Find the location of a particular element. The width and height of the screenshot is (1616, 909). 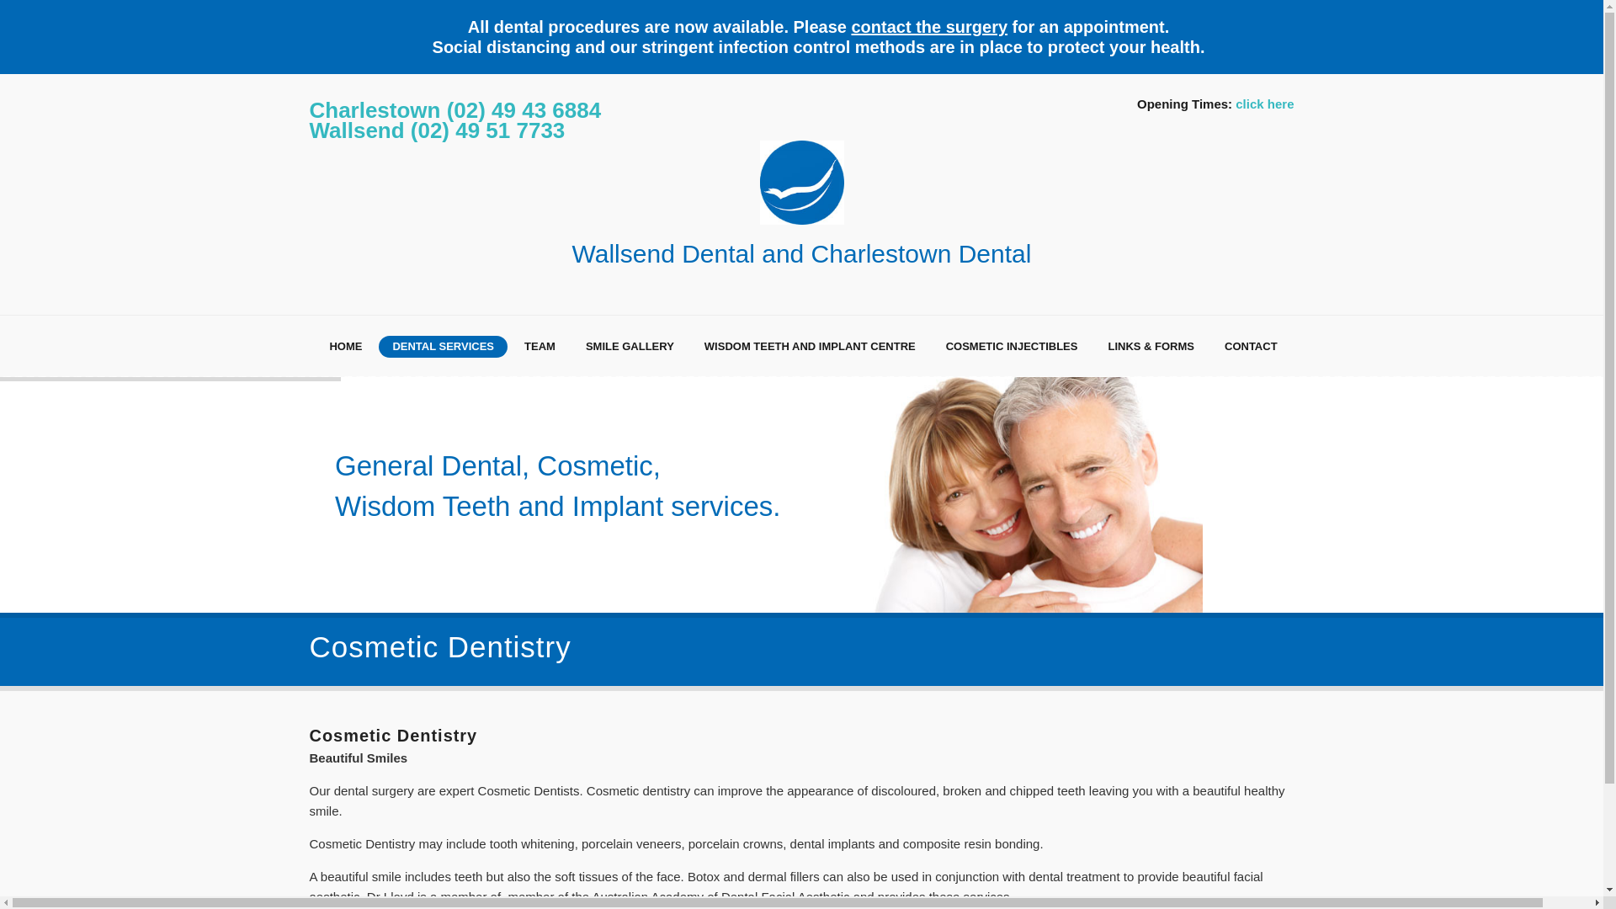

SMILE GALLERY is located at coordinates (630, 347).